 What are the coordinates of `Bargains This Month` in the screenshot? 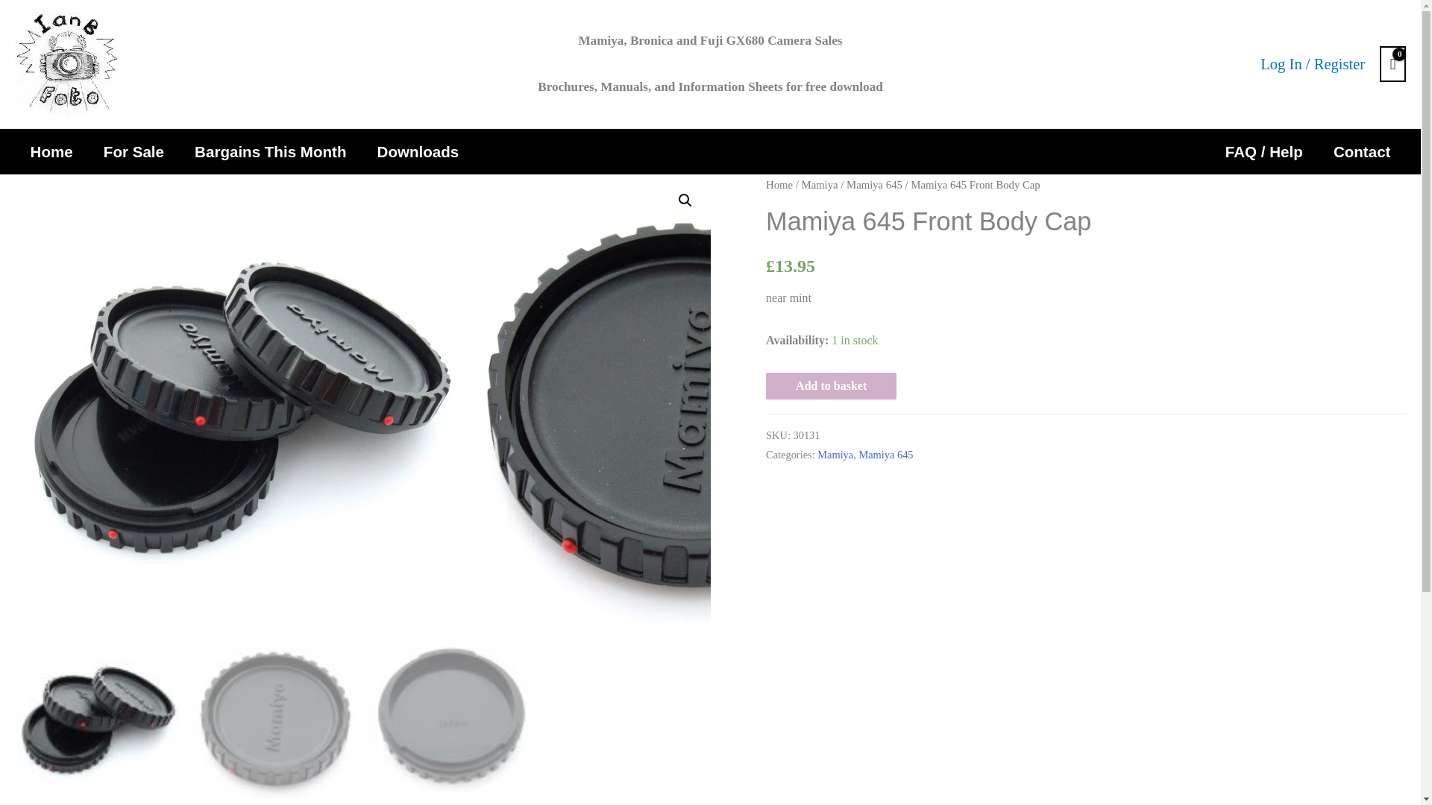 It's located at (271, 151).